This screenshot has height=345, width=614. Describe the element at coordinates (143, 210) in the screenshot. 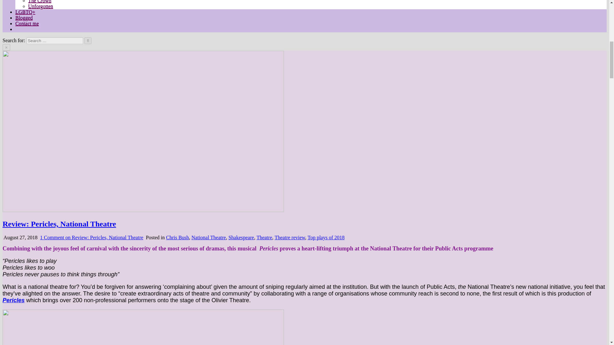

I see `Permanent Link to Review: Pericles, National Theatre` at that location.